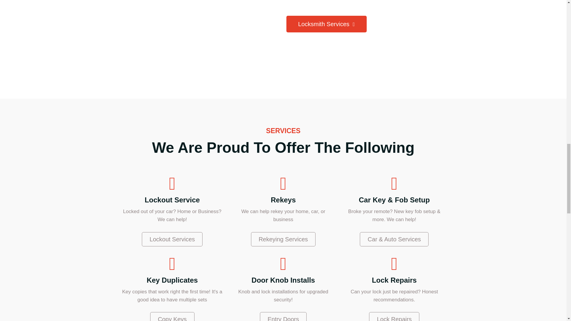 This screenshot has height=321, width=571. I want to click on Lockout Services, so click(172, 239).